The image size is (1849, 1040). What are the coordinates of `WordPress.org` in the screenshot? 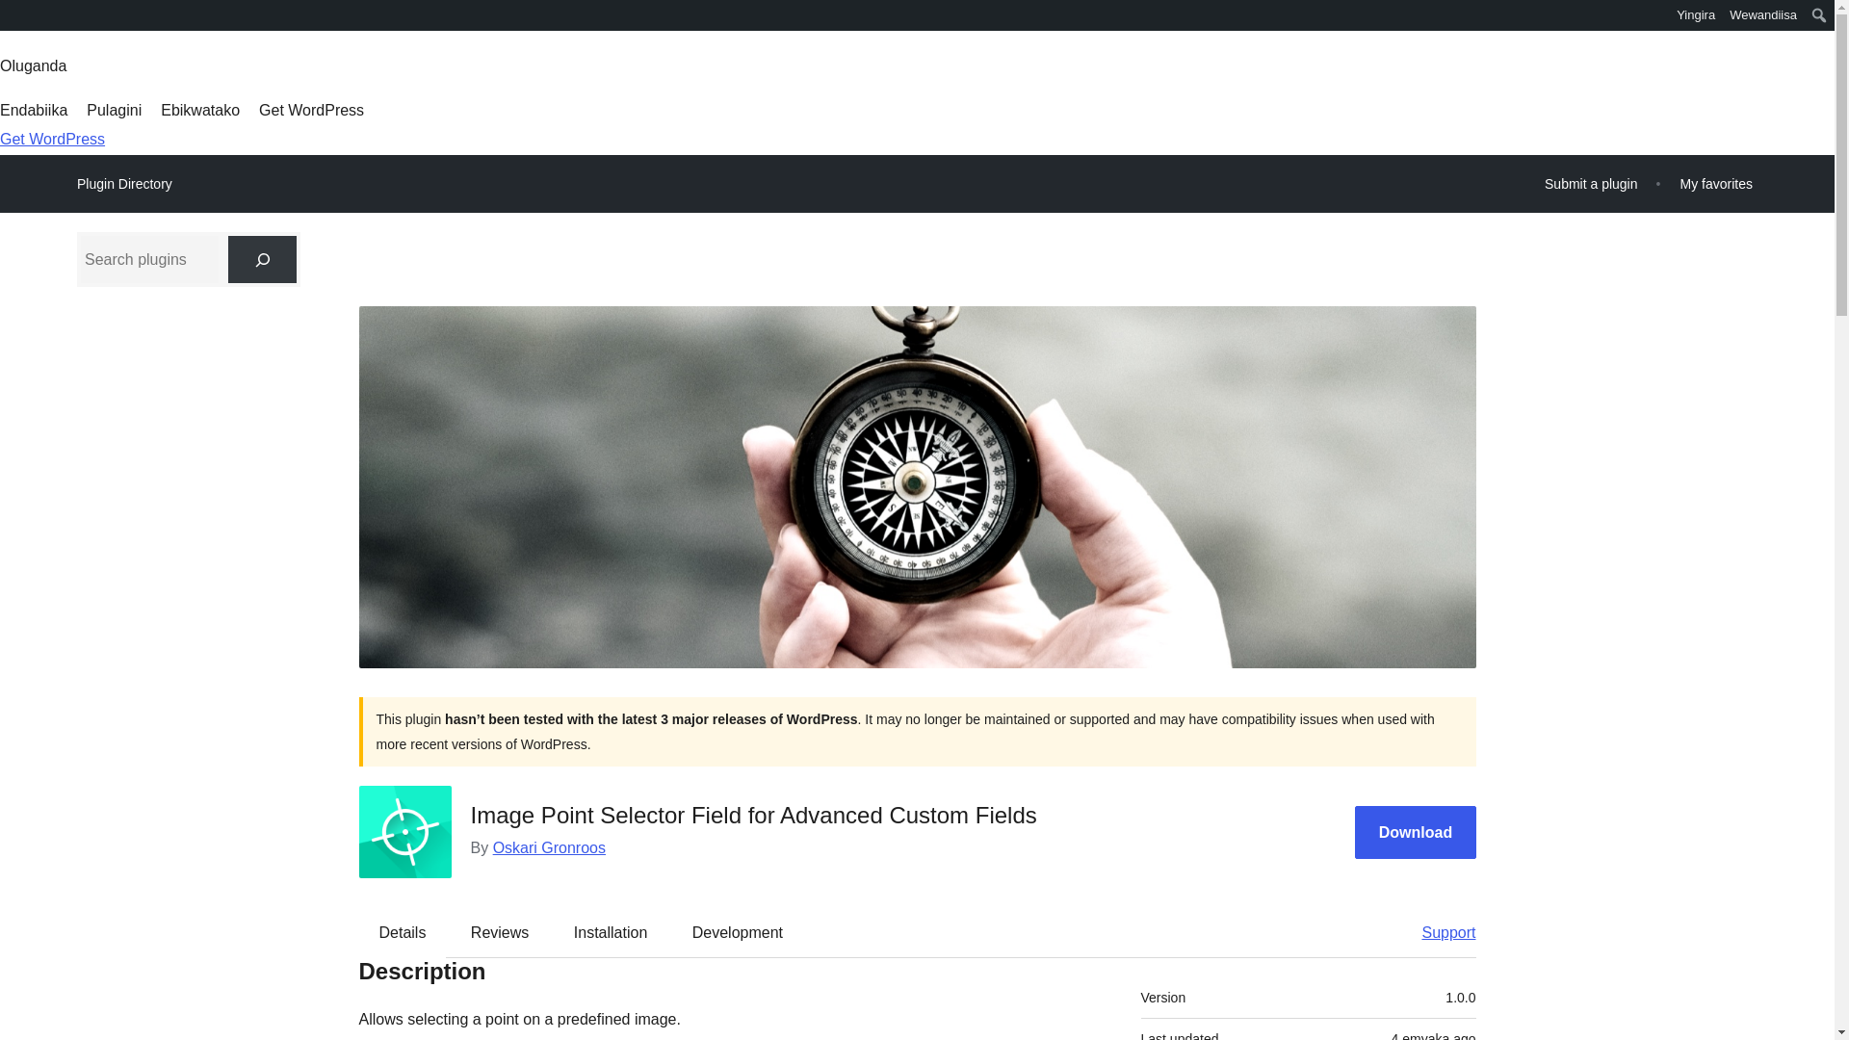 It's located at (13, 21).